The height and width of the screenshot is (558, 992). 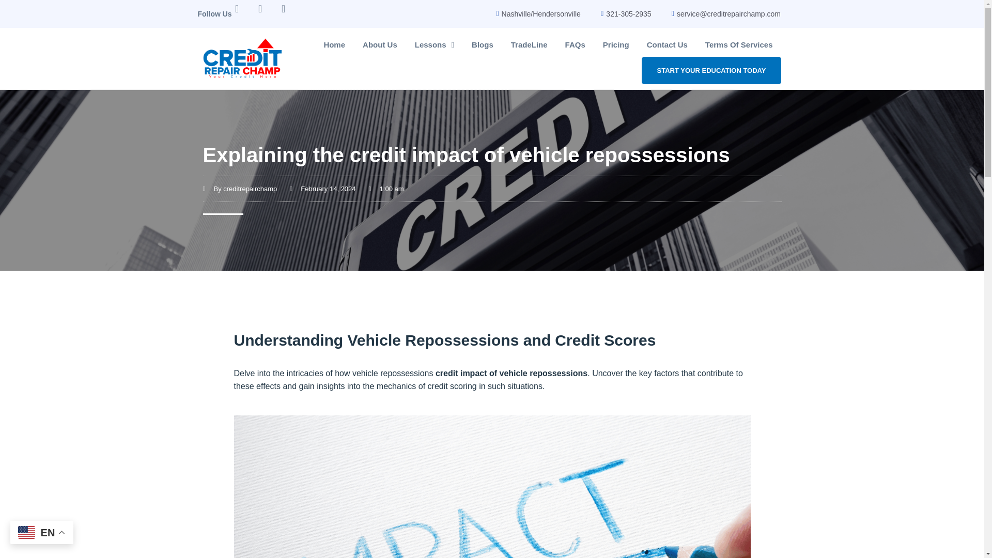 What do you see at coordinates (483, 44) in the screenshot?
I see `Blogs` at bounding box center [483, 44].